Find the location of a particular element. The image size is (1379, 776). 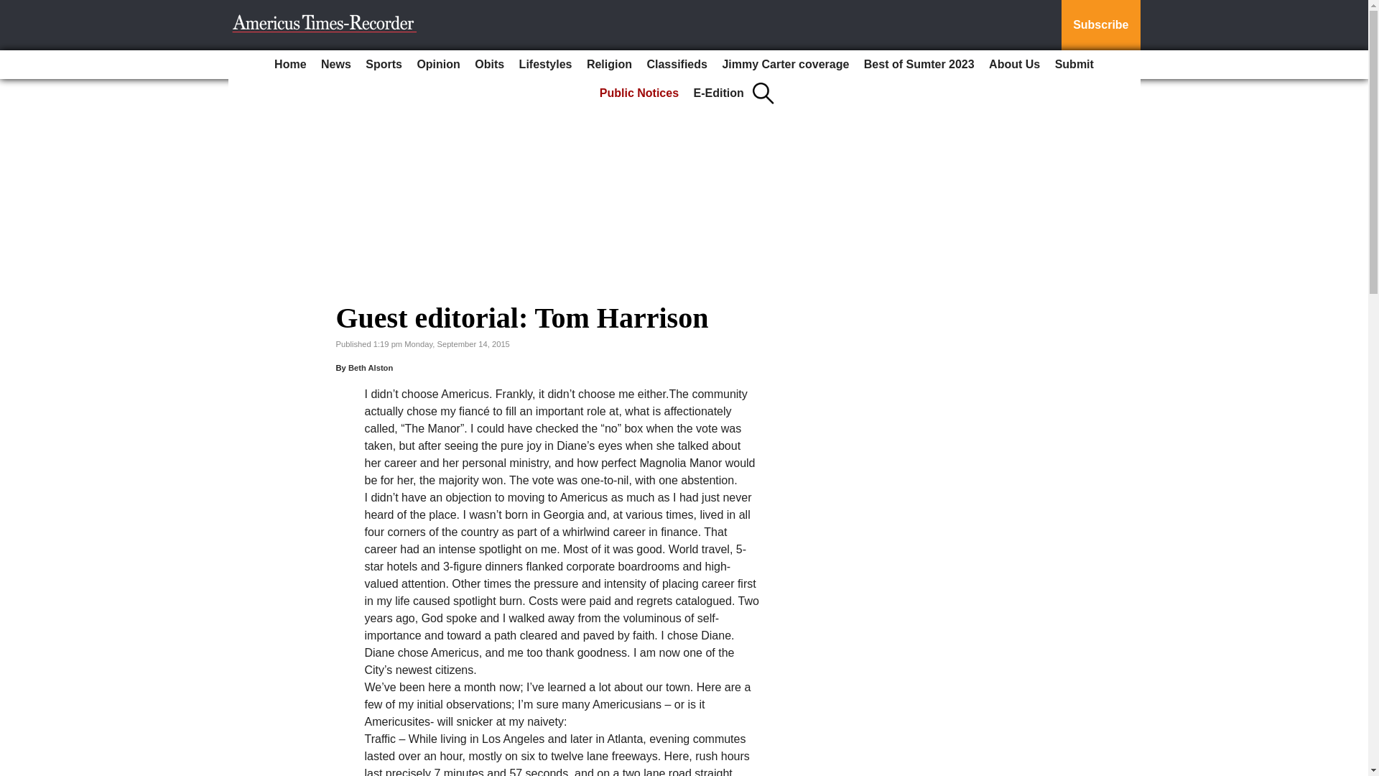

Best of Sumter 2023 is located at coordinates (919, 65).